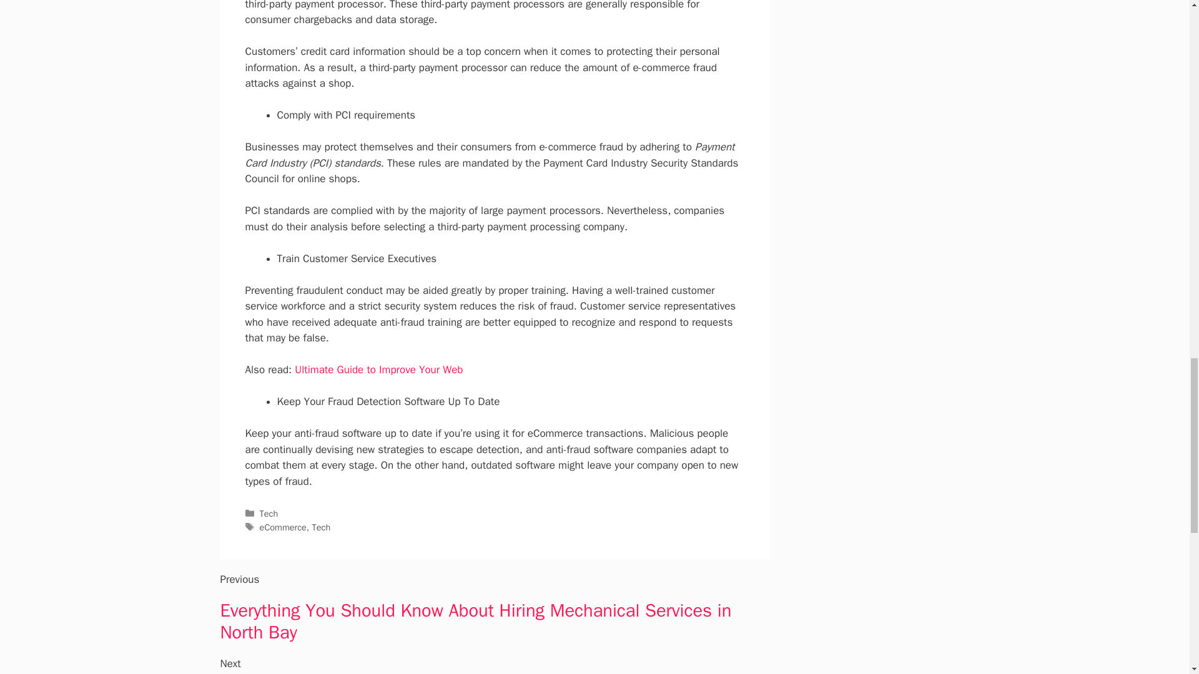 This screenshot has height=674, width=1199. What do you see at coordinates (284, 527) in the screenshot?
I see `eCommerce` at bounding box center [284, 527].